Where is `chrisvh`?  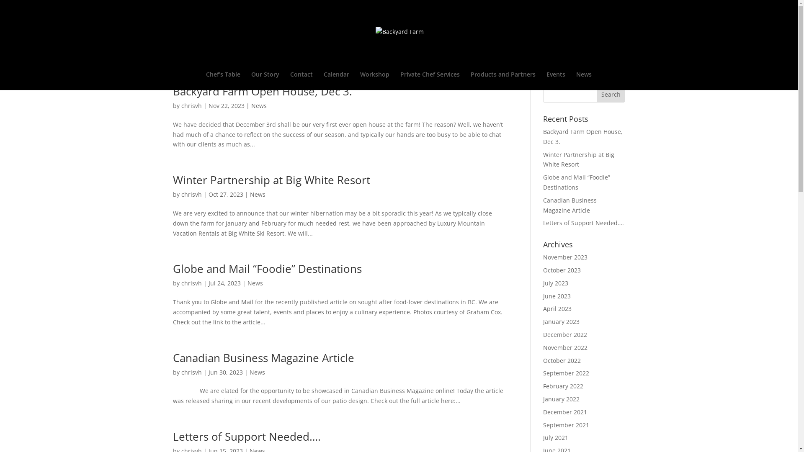
chrisvh is located at coordinates (191, 194).